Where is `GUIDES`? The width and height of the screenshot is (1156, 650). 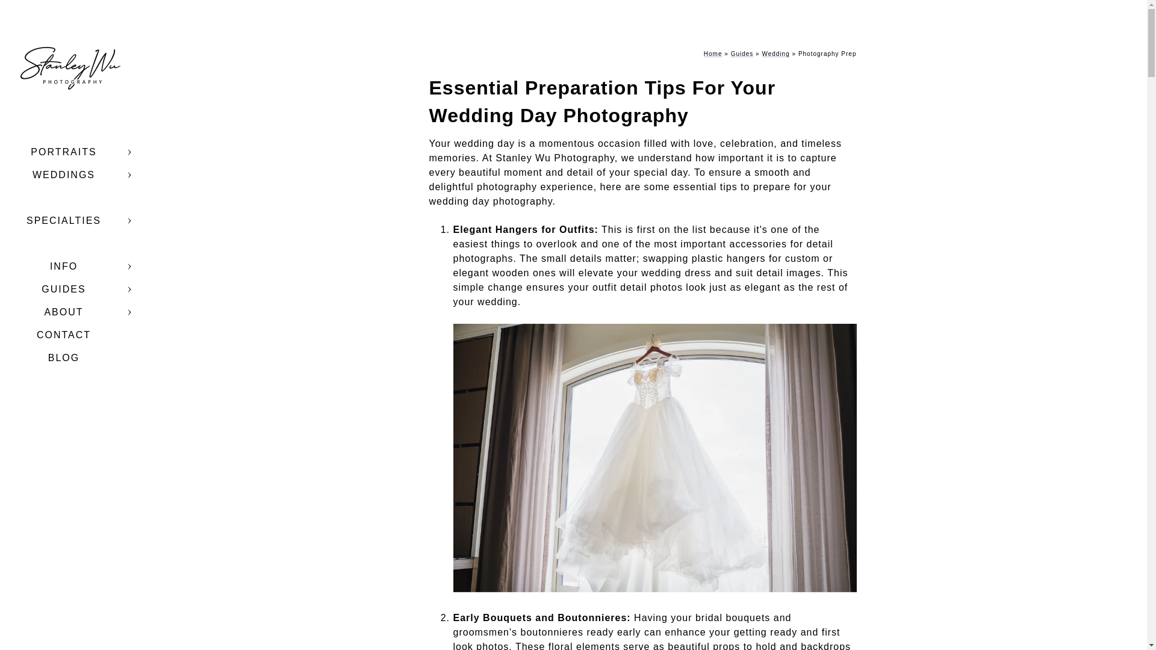
GUIDES is located at coordinates (64, 289).